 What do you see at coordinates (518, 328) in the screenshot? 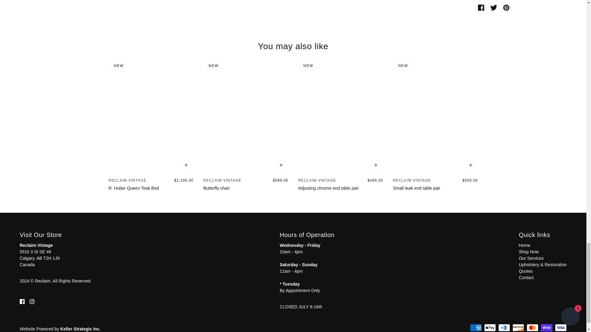
I see `Discover` at bounding box center [518, 328].